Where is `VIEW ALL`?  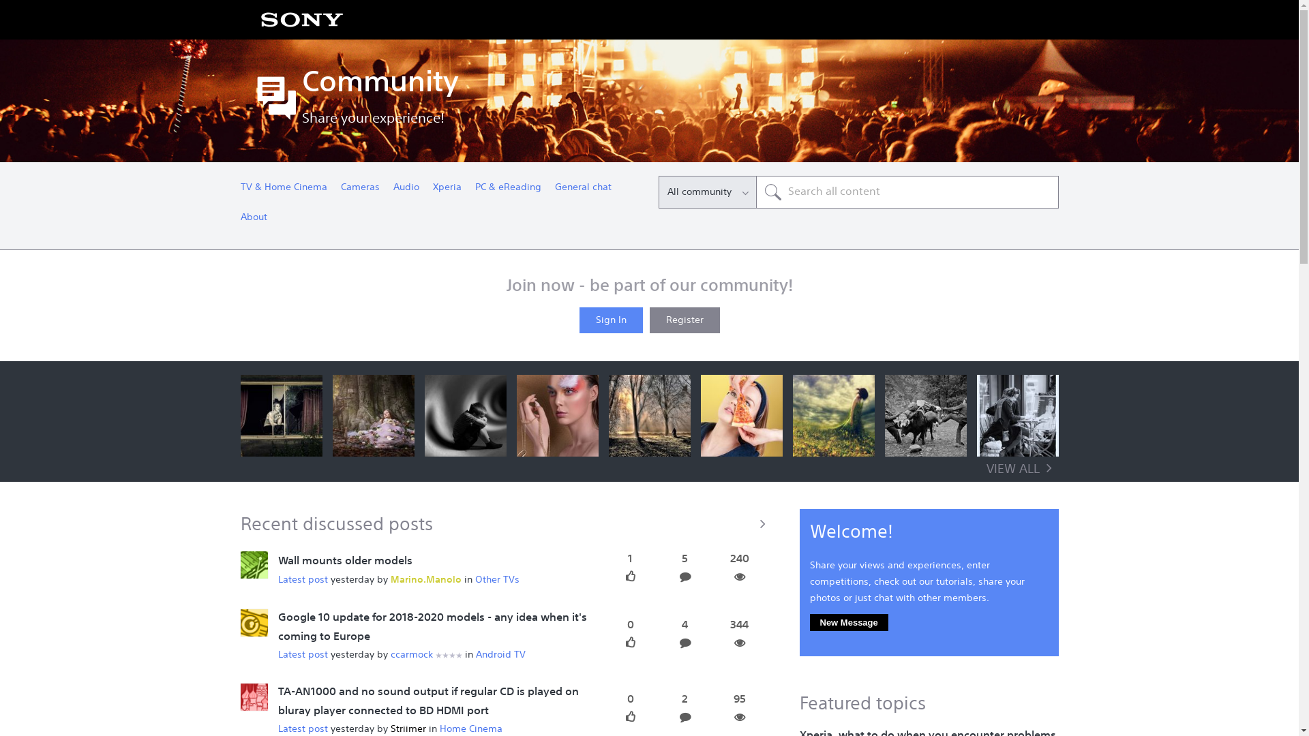 VIEW ALL is located at coordinates (1022, 470).